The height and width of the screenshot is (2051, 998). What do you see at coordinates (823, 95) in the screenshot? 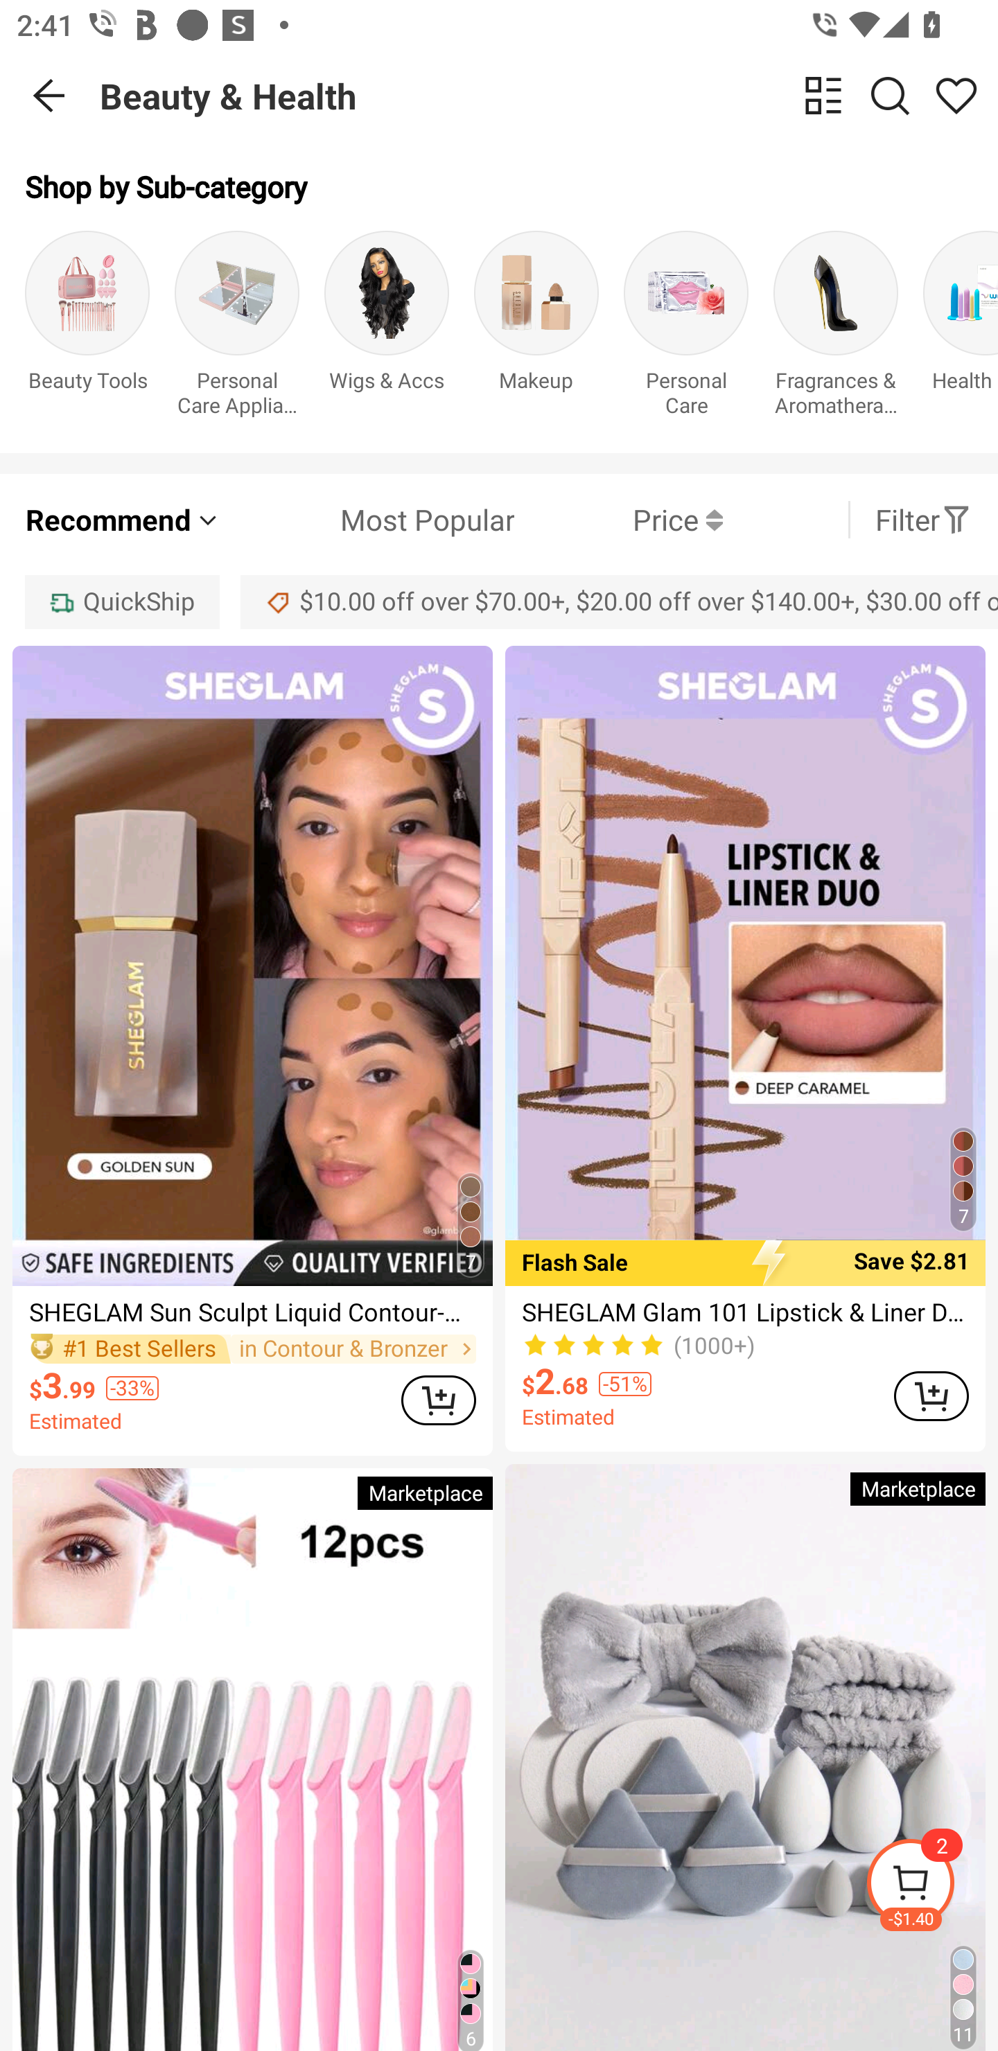
I see `change view` at bounding box center [823, 95].